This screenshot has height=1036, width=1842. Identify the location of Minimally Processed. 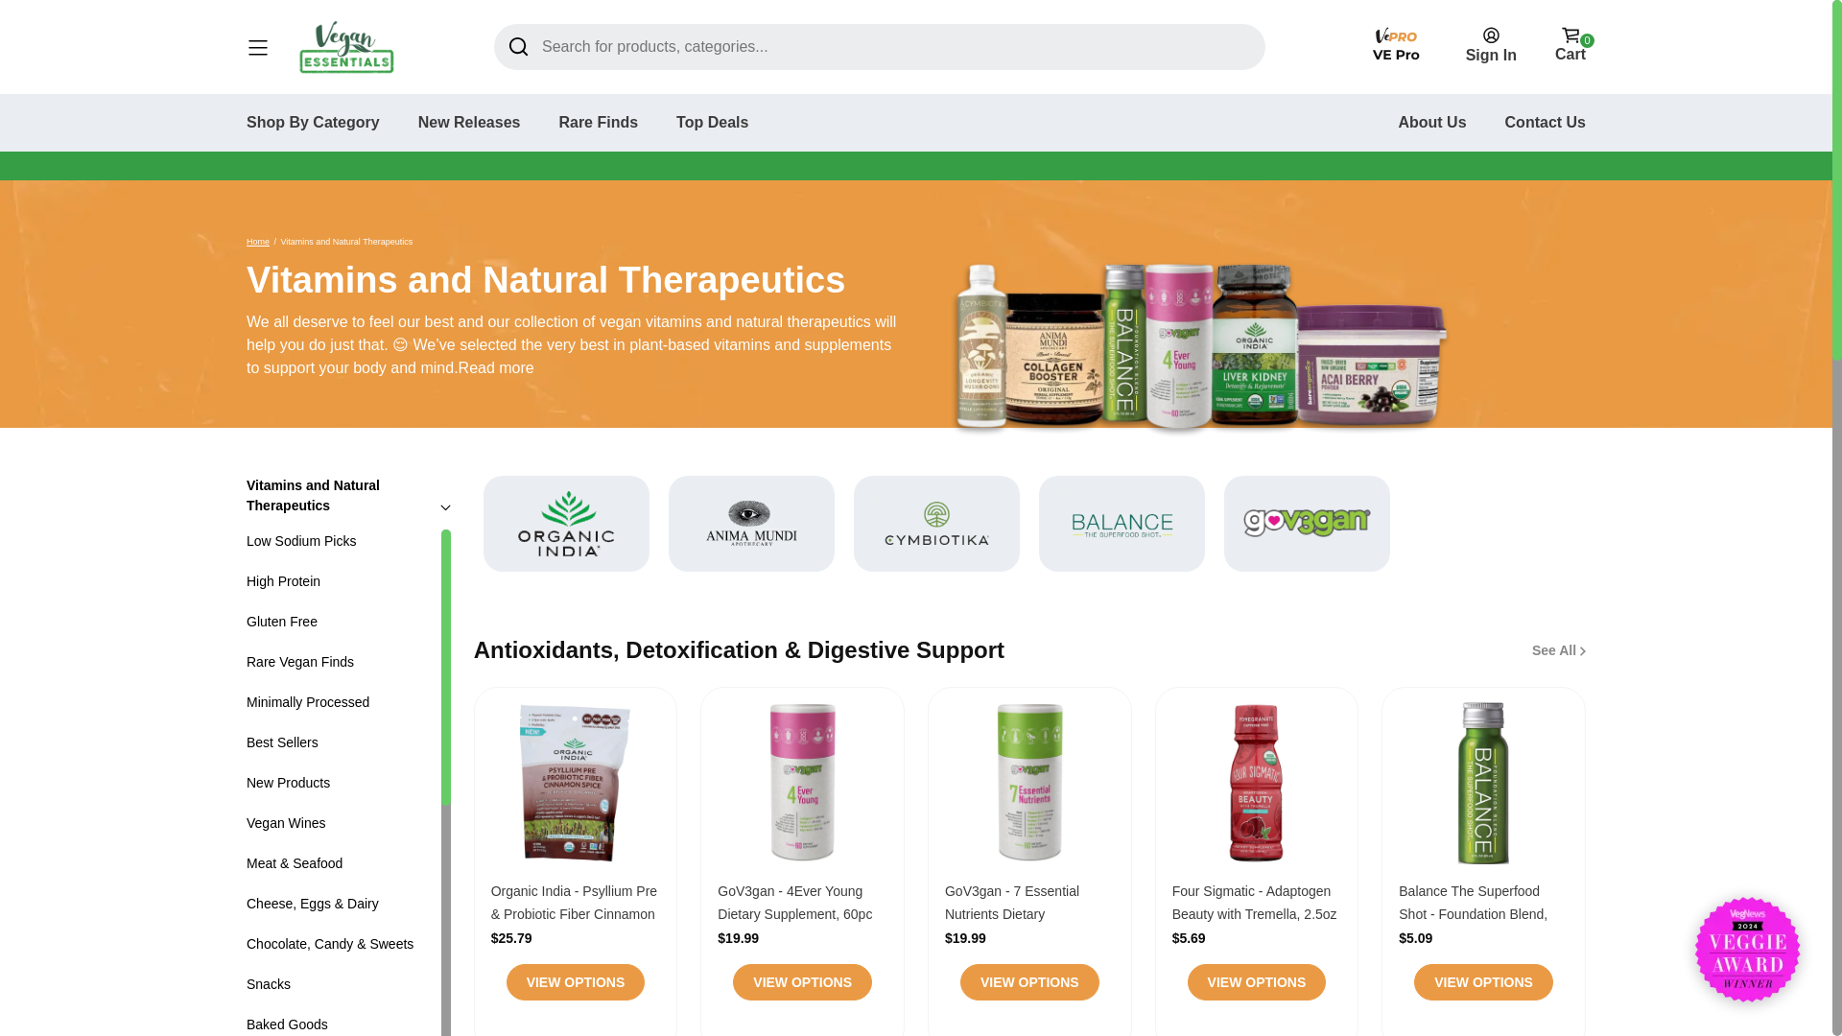
(308, 701).